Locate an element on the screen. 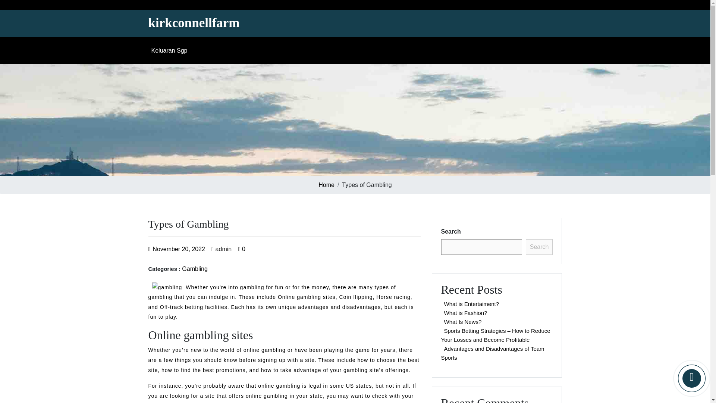 The width and height of the screenshot is (716, 403). admin is located at coordinates (221, 249).